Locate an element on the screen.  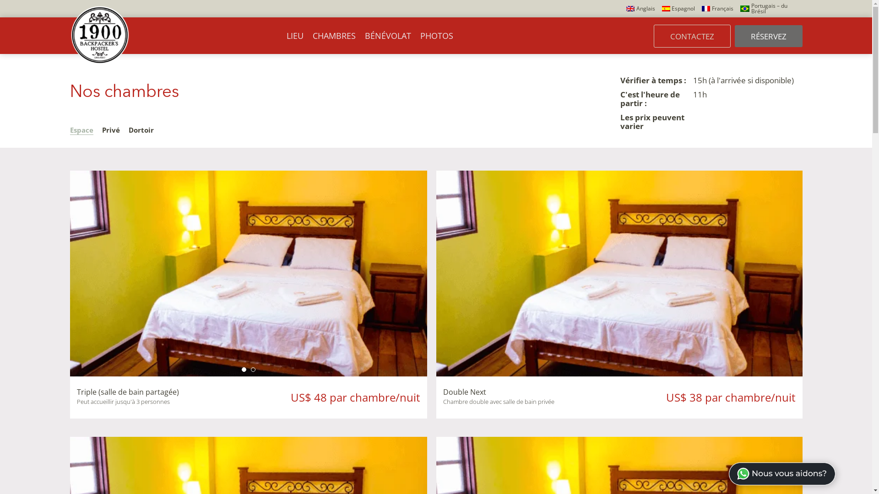
CHAMBRES is located at coordinates (334, 36).